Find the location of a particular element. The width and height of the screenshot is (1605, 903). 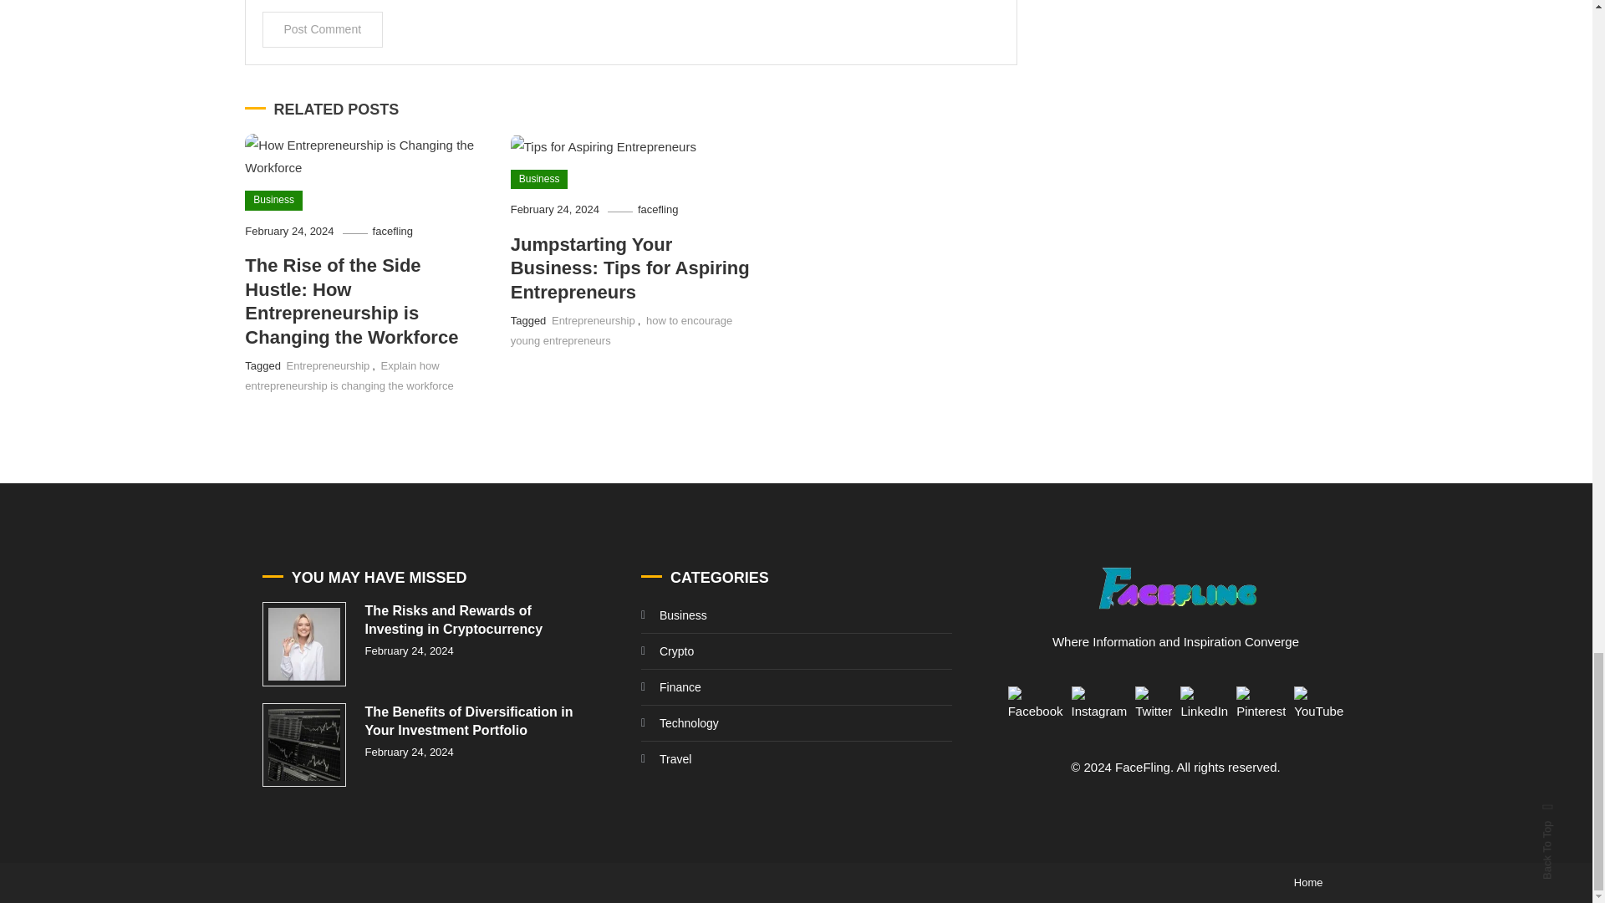

Business is located at coordinates (274, 200).